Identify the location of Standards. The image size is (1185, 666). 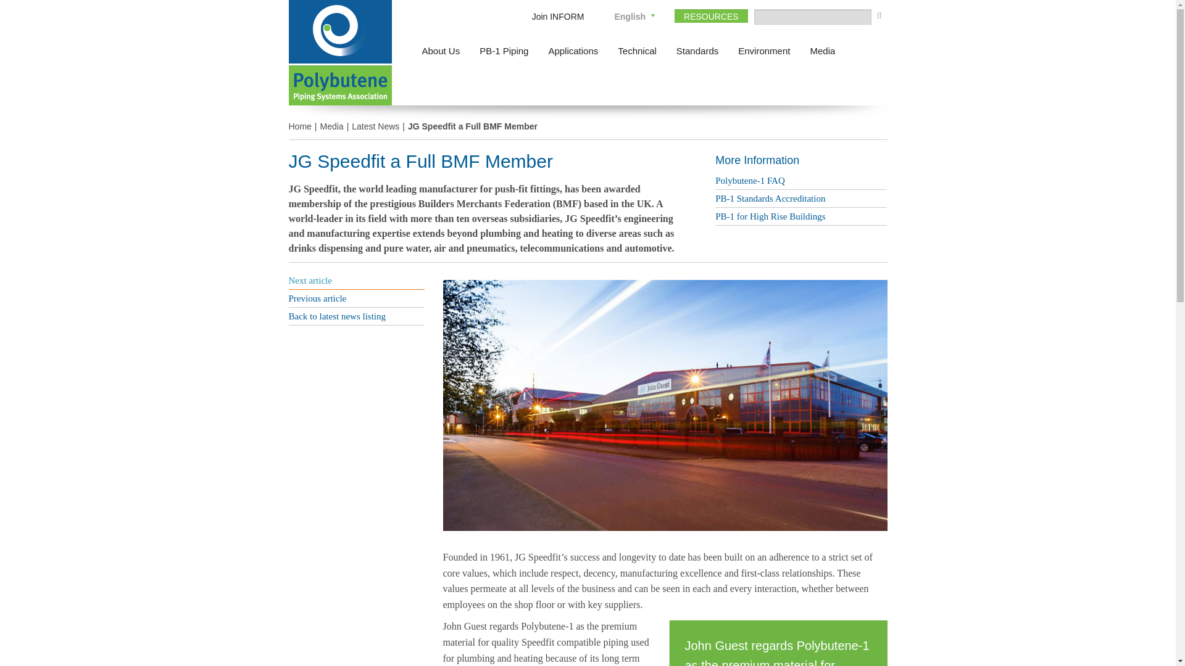
(697, 51).